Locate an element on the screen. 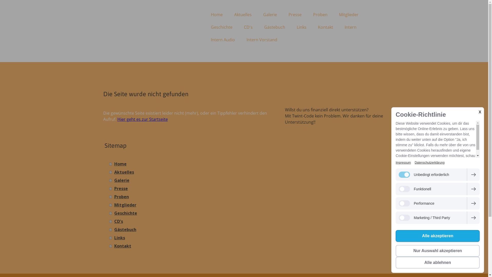  Kontakt is located at coordinates (192, 246).